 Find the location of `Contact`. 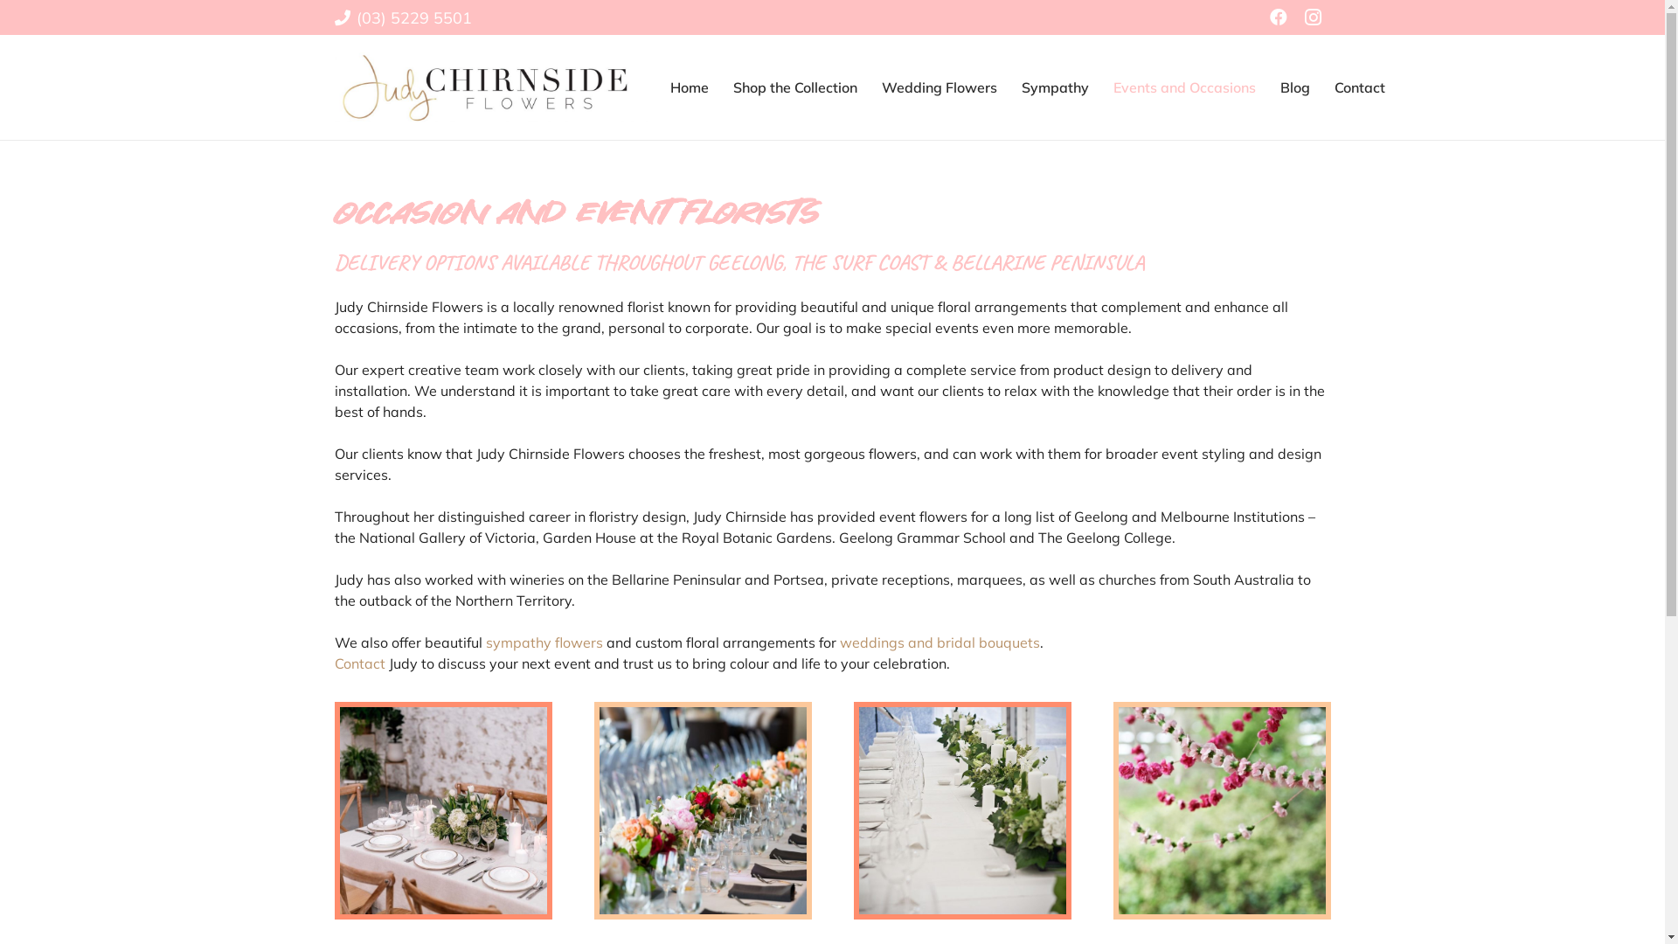

Contact is located at coordinates (1360, 87).